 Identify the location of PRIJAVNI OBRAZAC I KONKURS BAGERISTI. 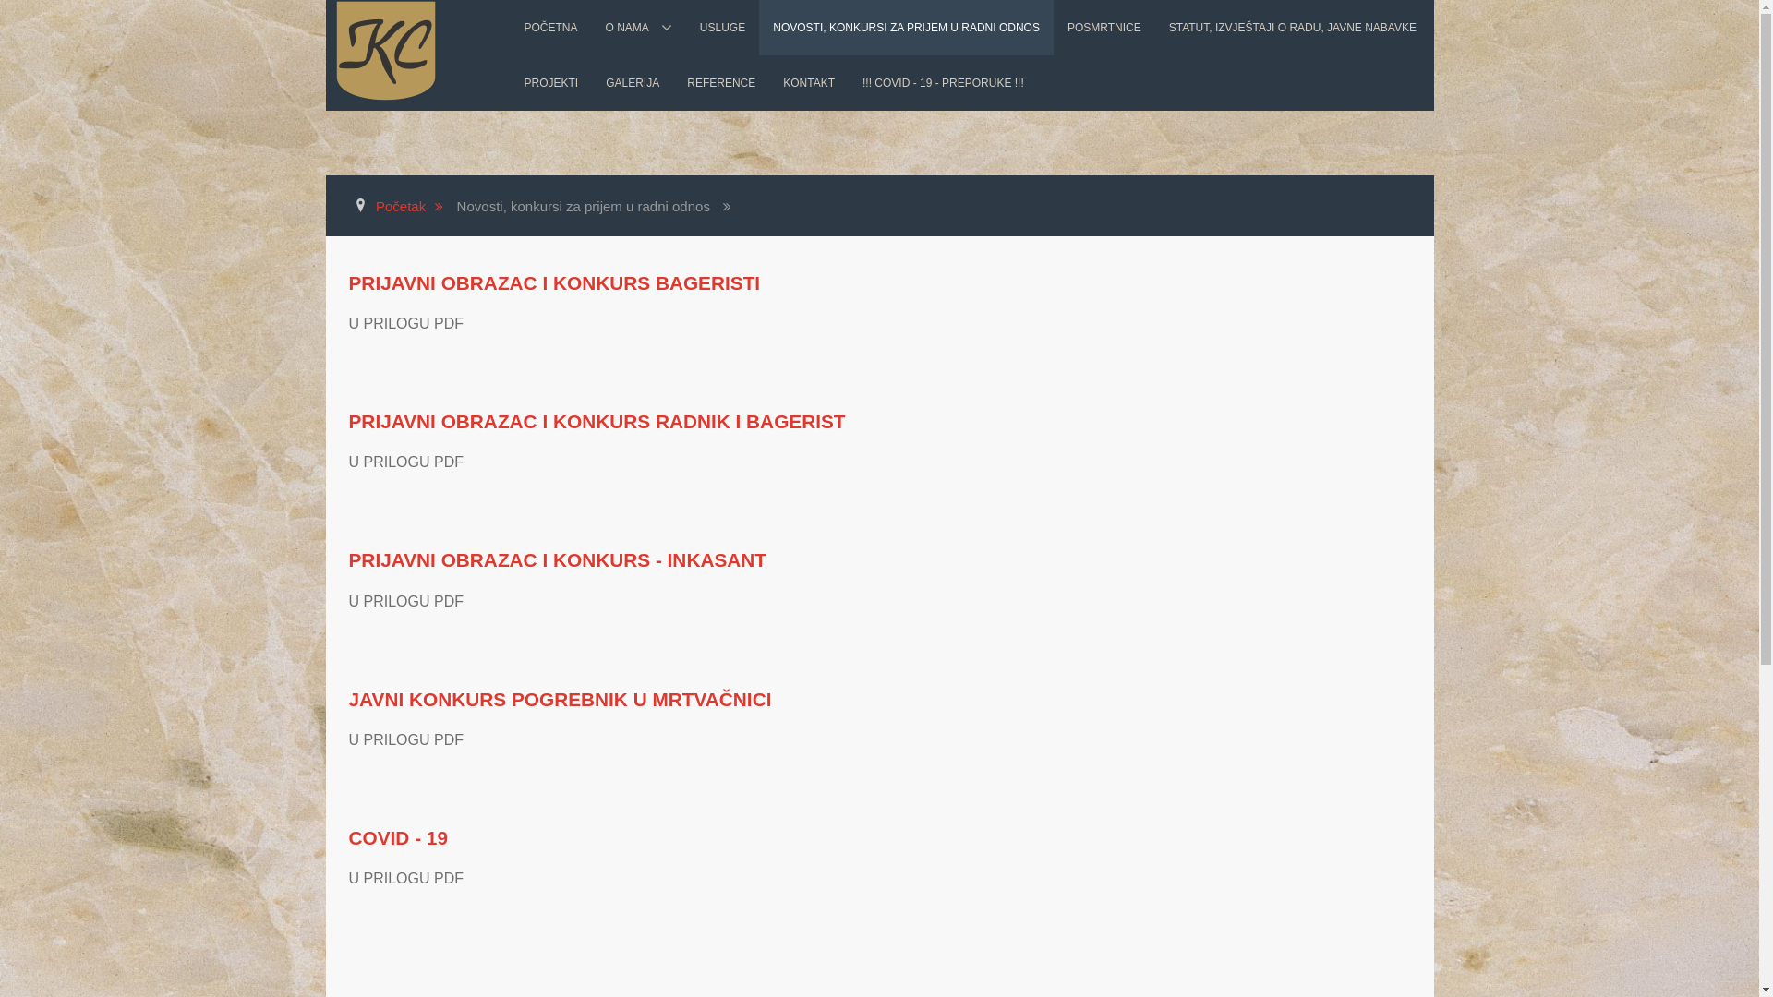
(555, 282).